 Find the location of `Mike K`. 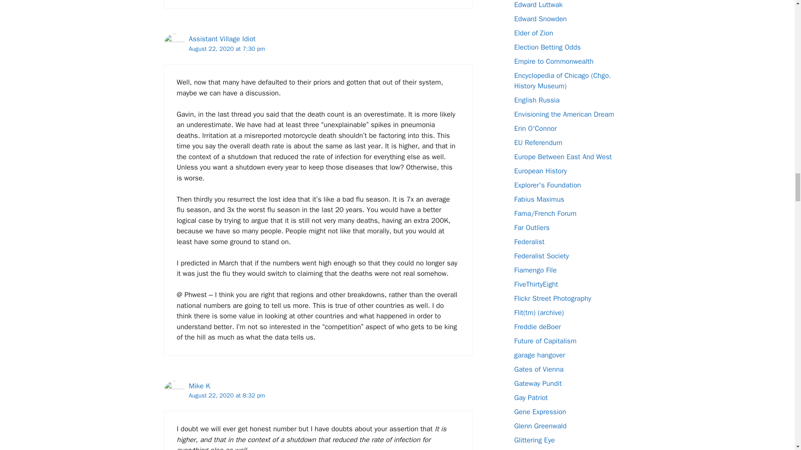

Mike K is located at coordinates (199, 386).